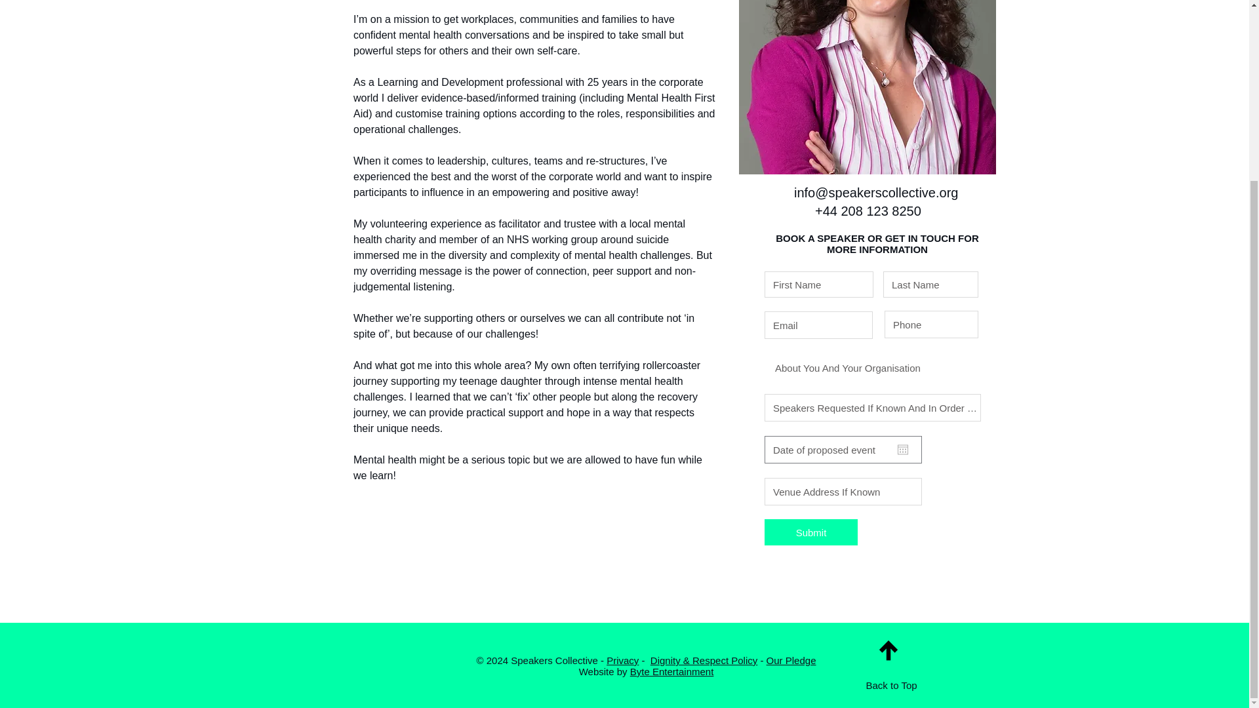  Describe the element at coordinates (622, 661) in the screenshot. I see `Privacy` at that location.